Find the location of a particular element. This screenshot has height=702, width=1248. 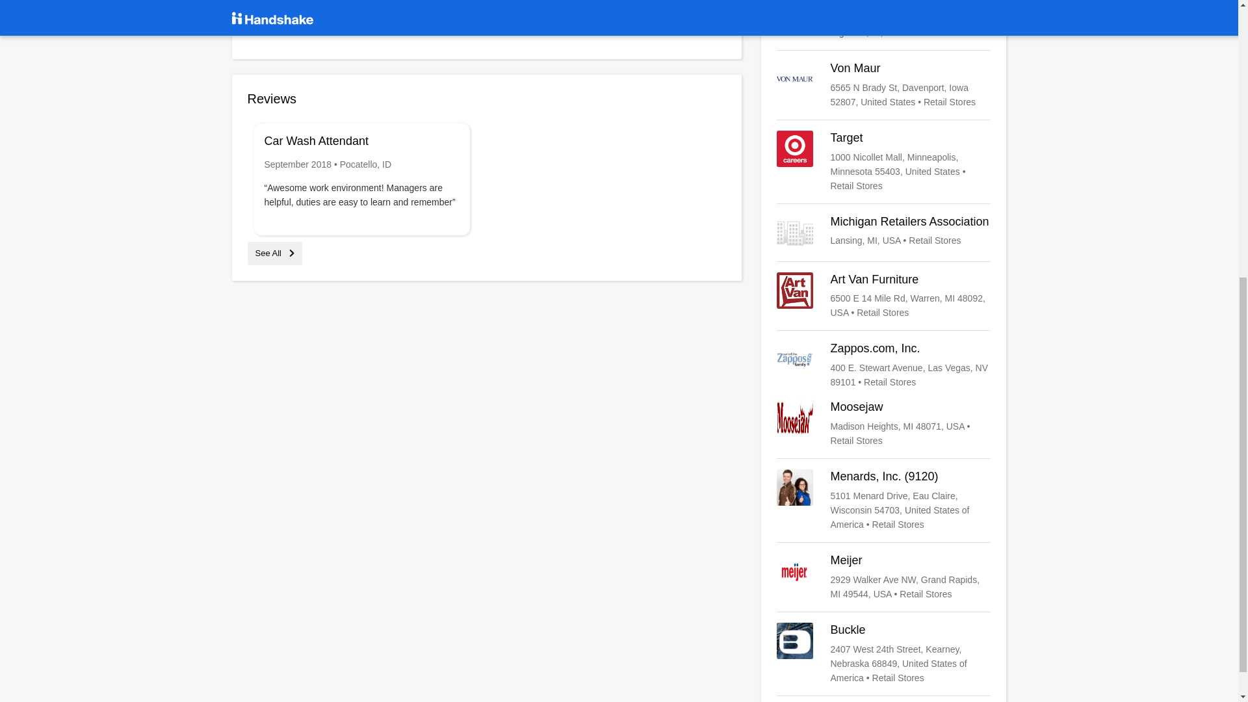

Buckle is located at coordinates (883, 654).